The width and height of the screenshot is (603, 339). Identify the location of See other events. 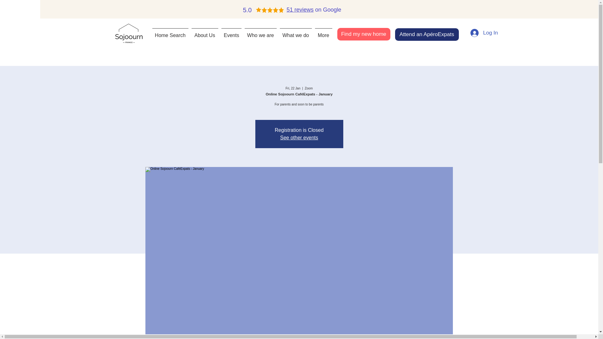
(299, 137).